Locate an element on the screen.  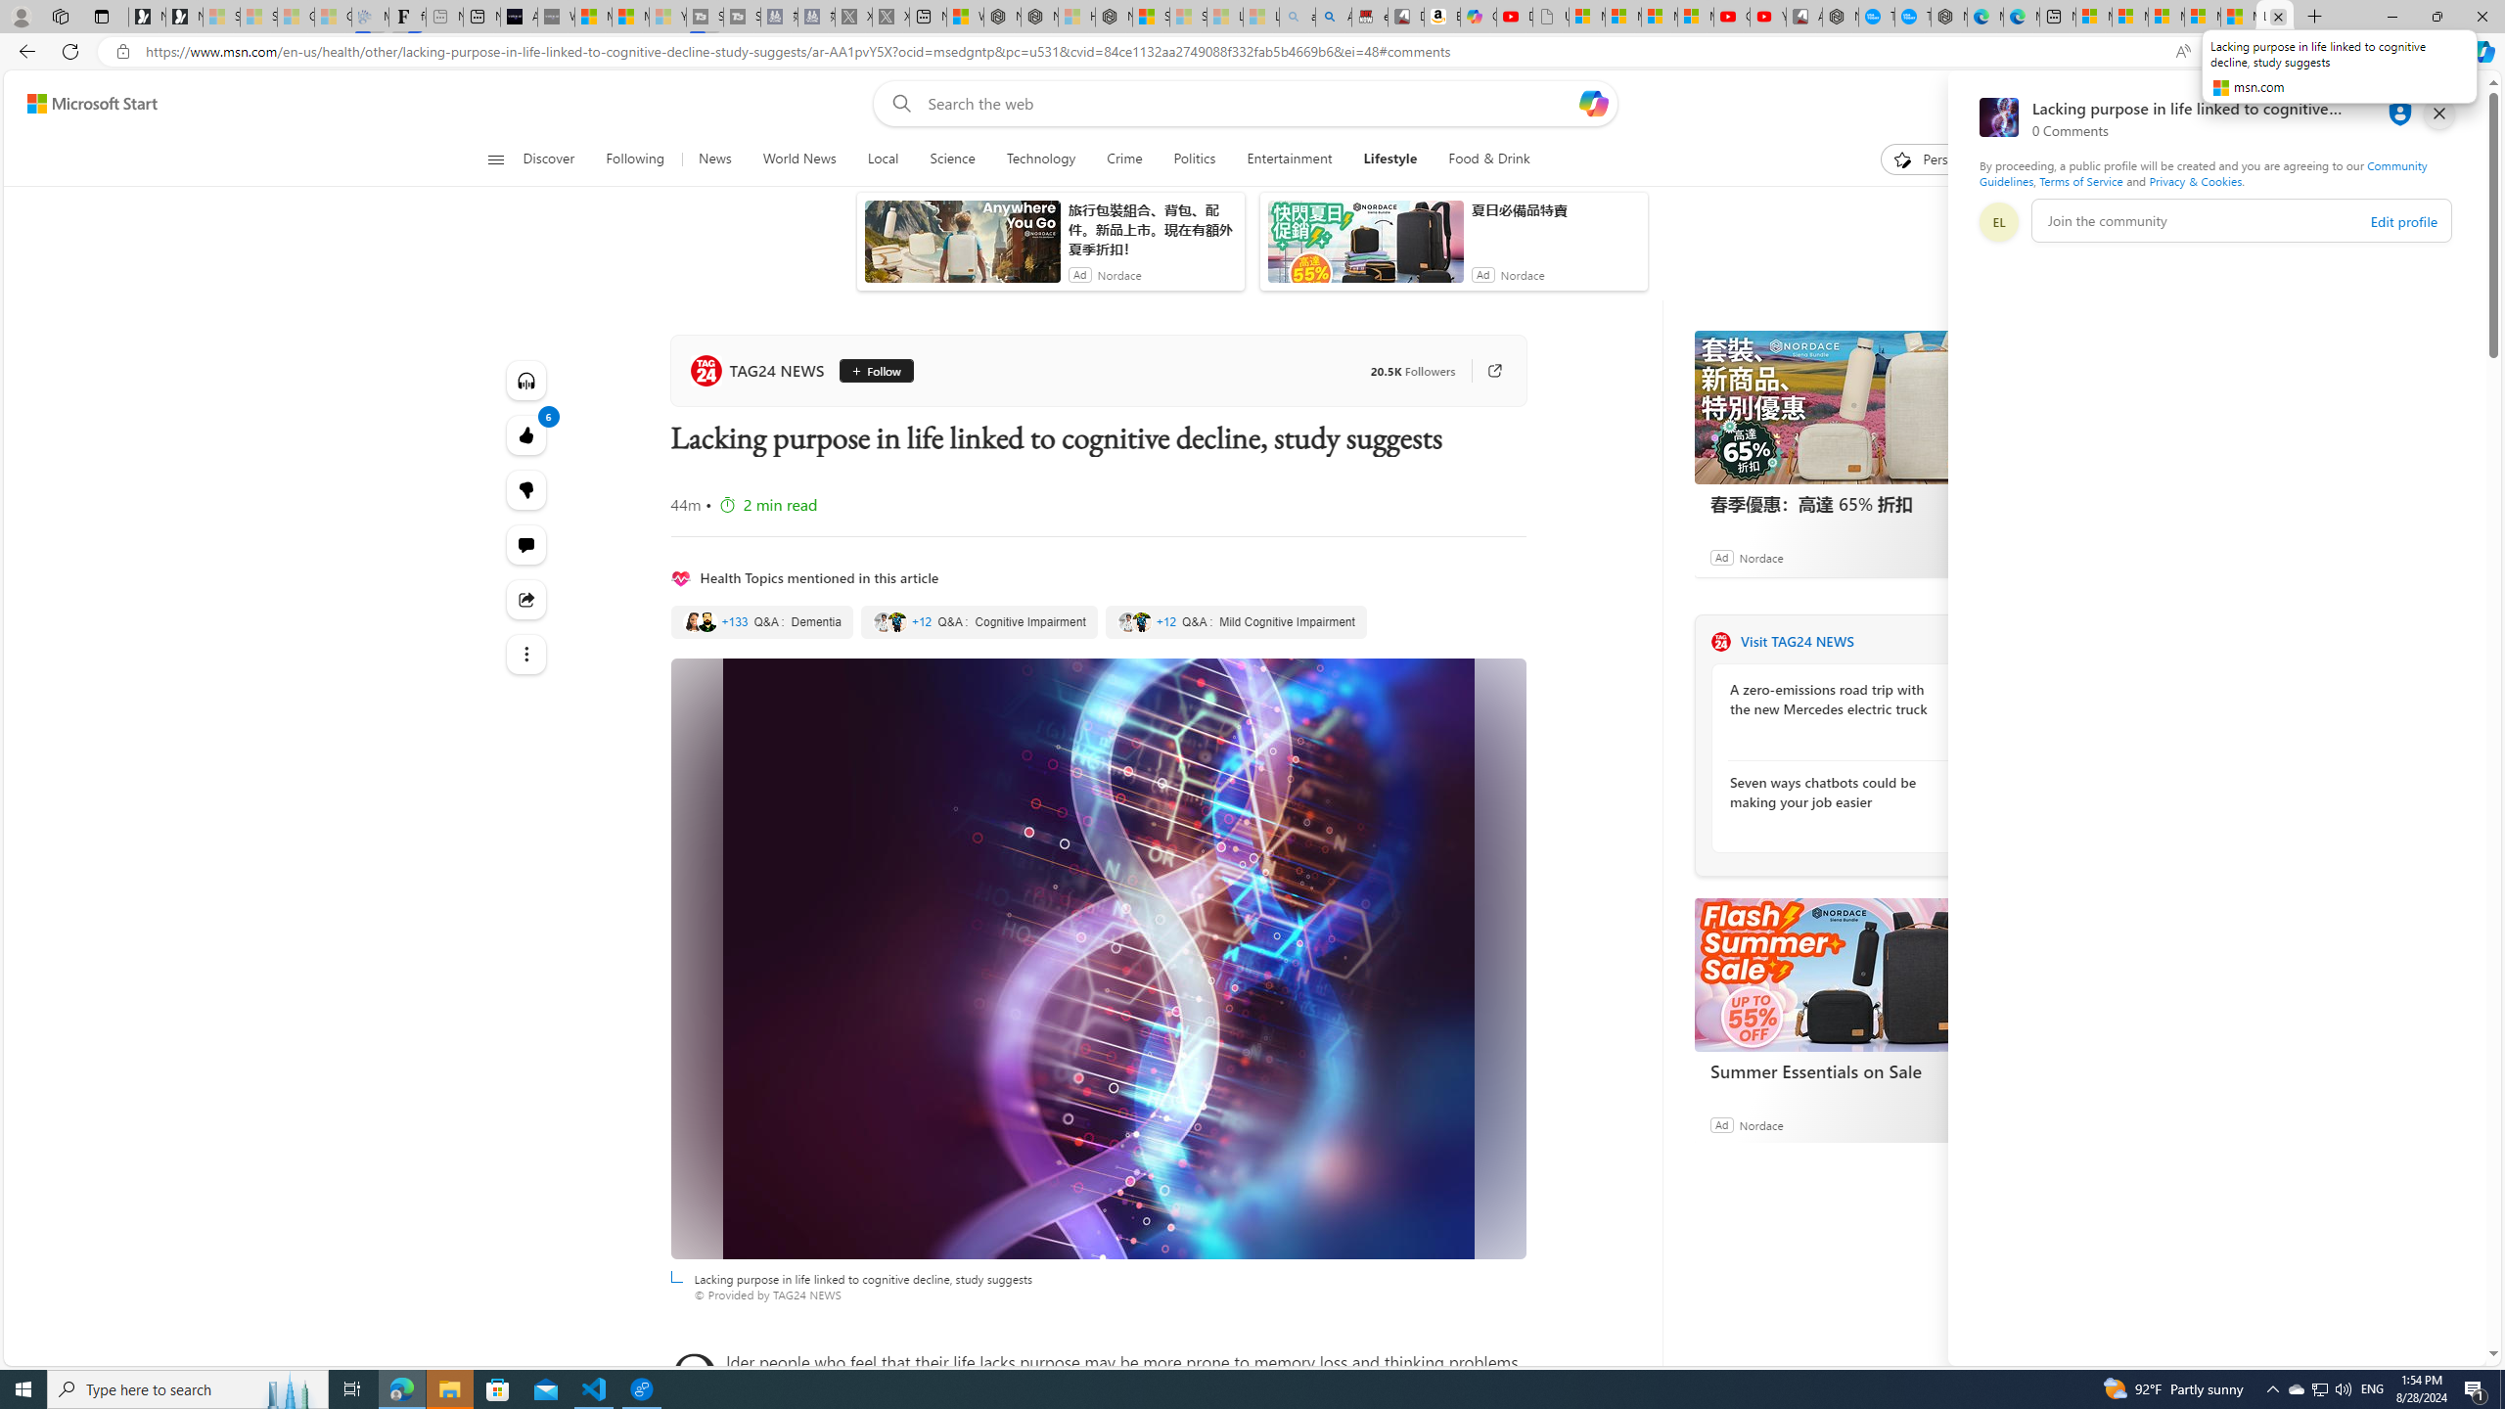
Privacy & Cookies is located at coordinates (2196, 180).